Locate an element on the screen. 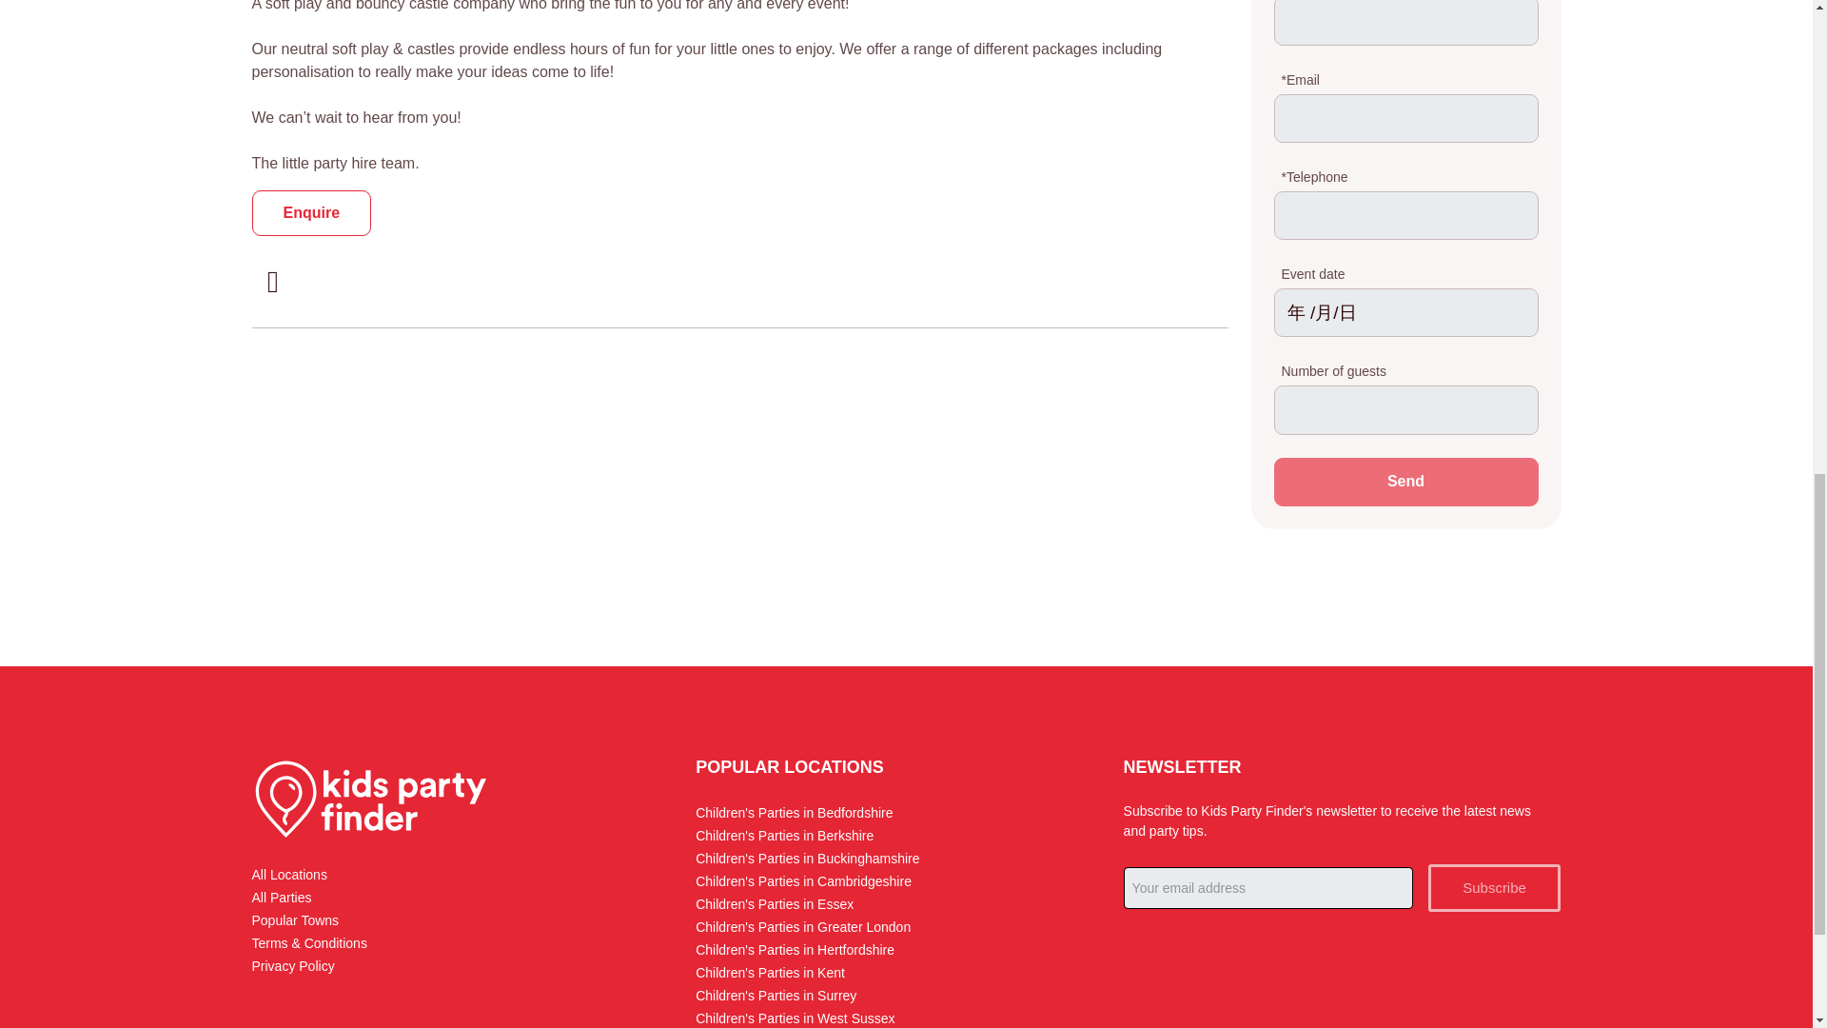 Image resolution: width=1827 pixels, height=1028 pixels. Children's Parties in Essex is located at coordinates (775, 903).